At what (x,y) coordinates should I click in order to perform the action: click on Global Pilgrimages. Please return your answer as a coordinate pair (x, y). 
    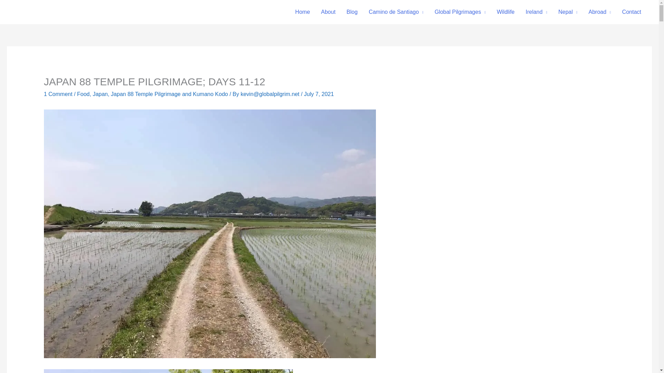
    Looking at the image, I should click on (460, 12).